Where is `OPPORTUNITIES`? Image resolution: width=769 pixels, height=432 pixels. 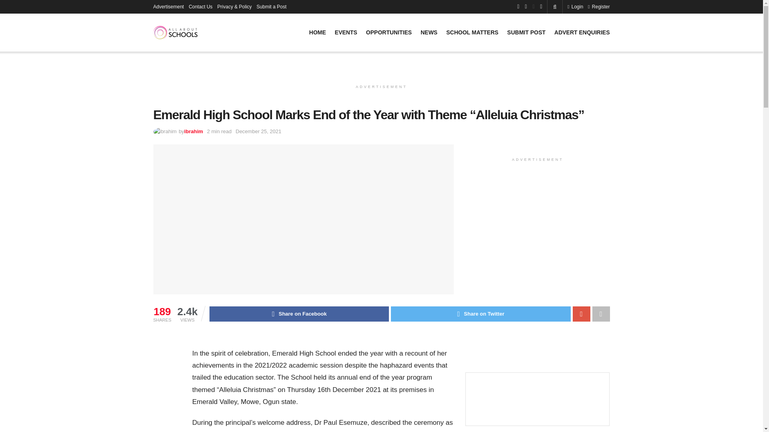
OPPORTUNITIES is located at coordinates (389, 32).